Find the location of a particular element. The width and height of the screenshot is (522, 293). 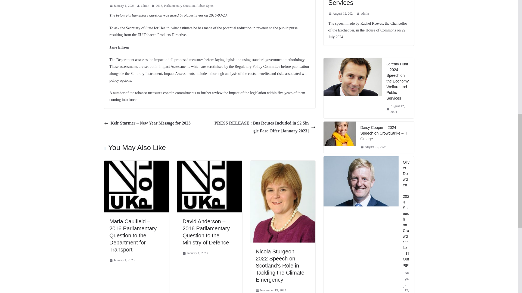

2016 is located at coordinates (159, 6).